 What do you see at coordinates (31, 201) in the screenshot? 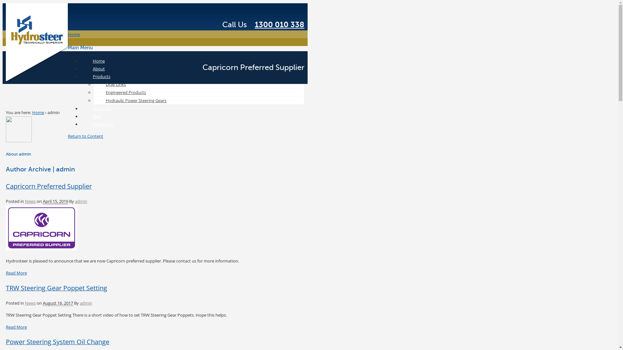
I see `News` at bounding box center [31, 201].